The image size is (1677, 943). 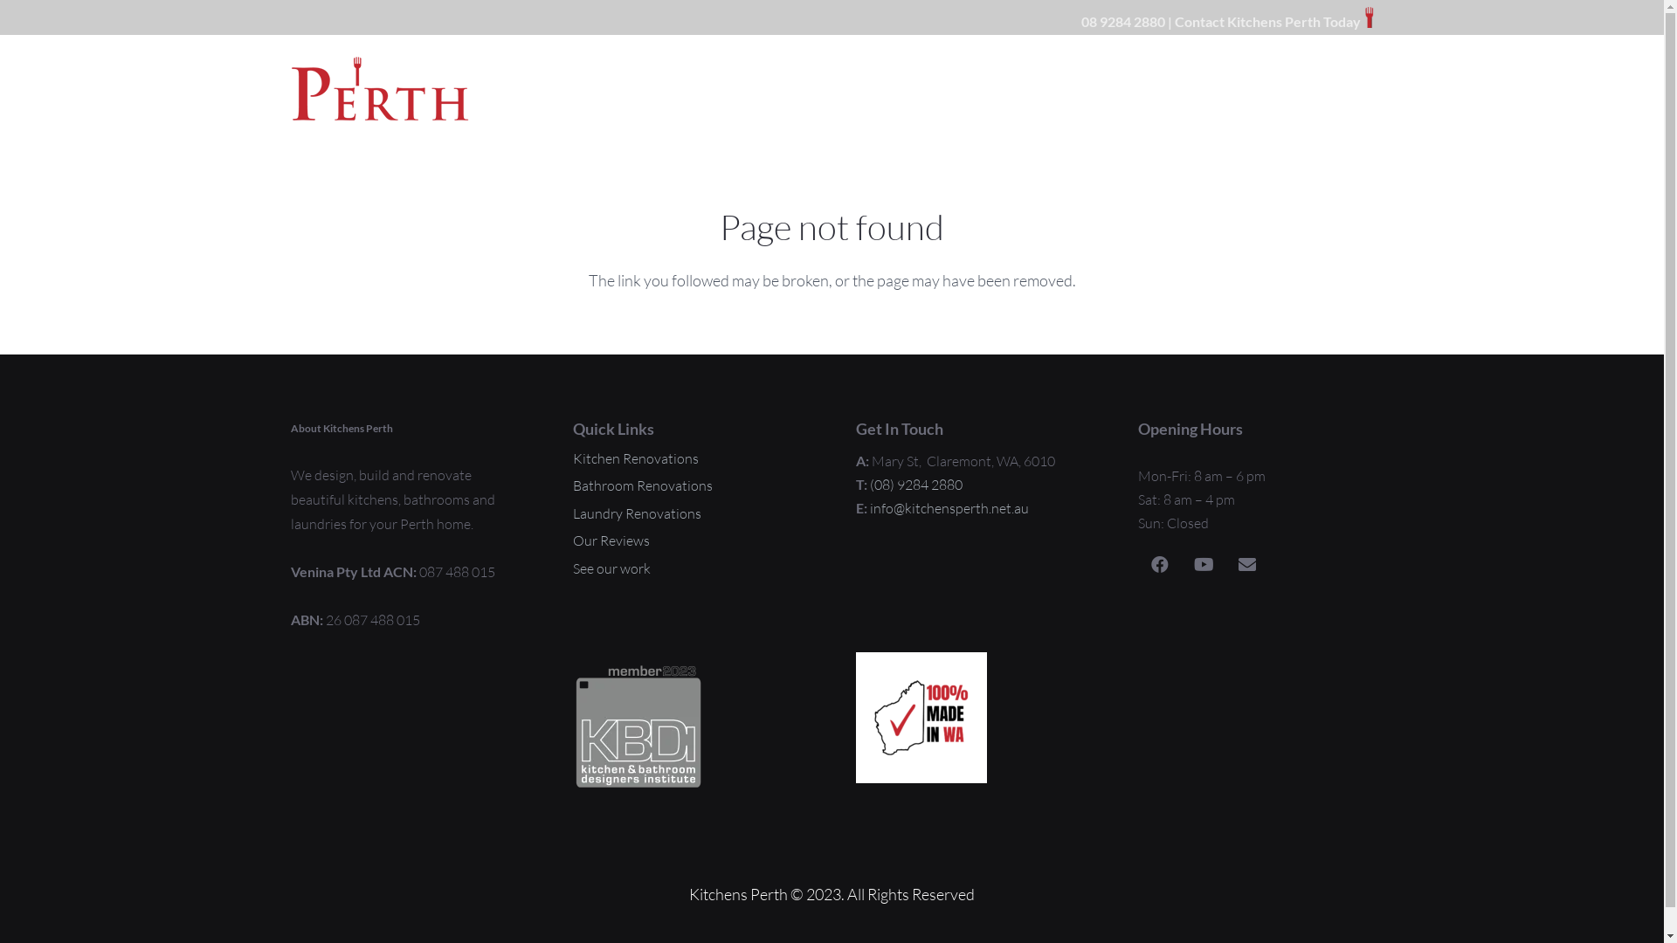 What do you see at coordinates (1160, 565) in the screenshot?
I see `Facebook` at bounding box center [1160, 565].